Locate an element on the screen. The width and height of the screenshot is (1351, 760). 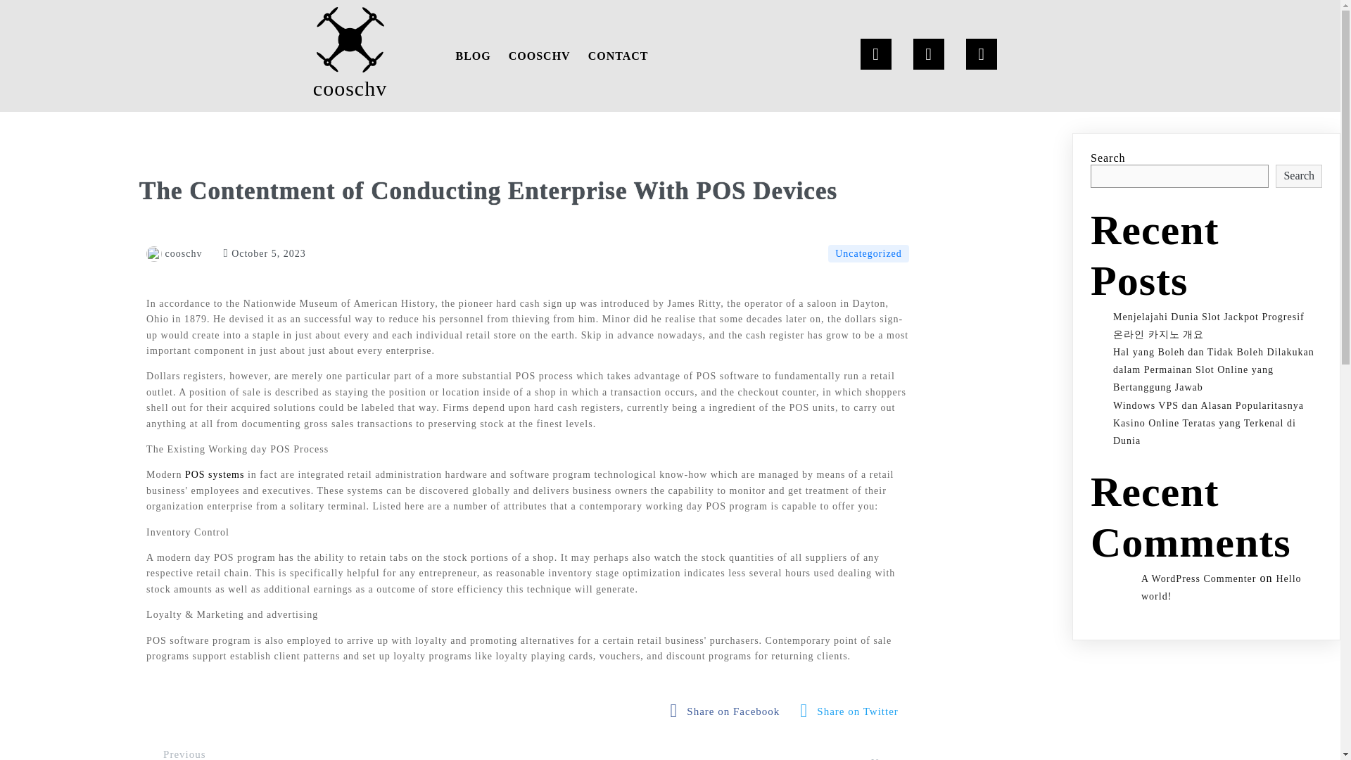
fab fa-twitter-square is located at coordinates (853, 711).